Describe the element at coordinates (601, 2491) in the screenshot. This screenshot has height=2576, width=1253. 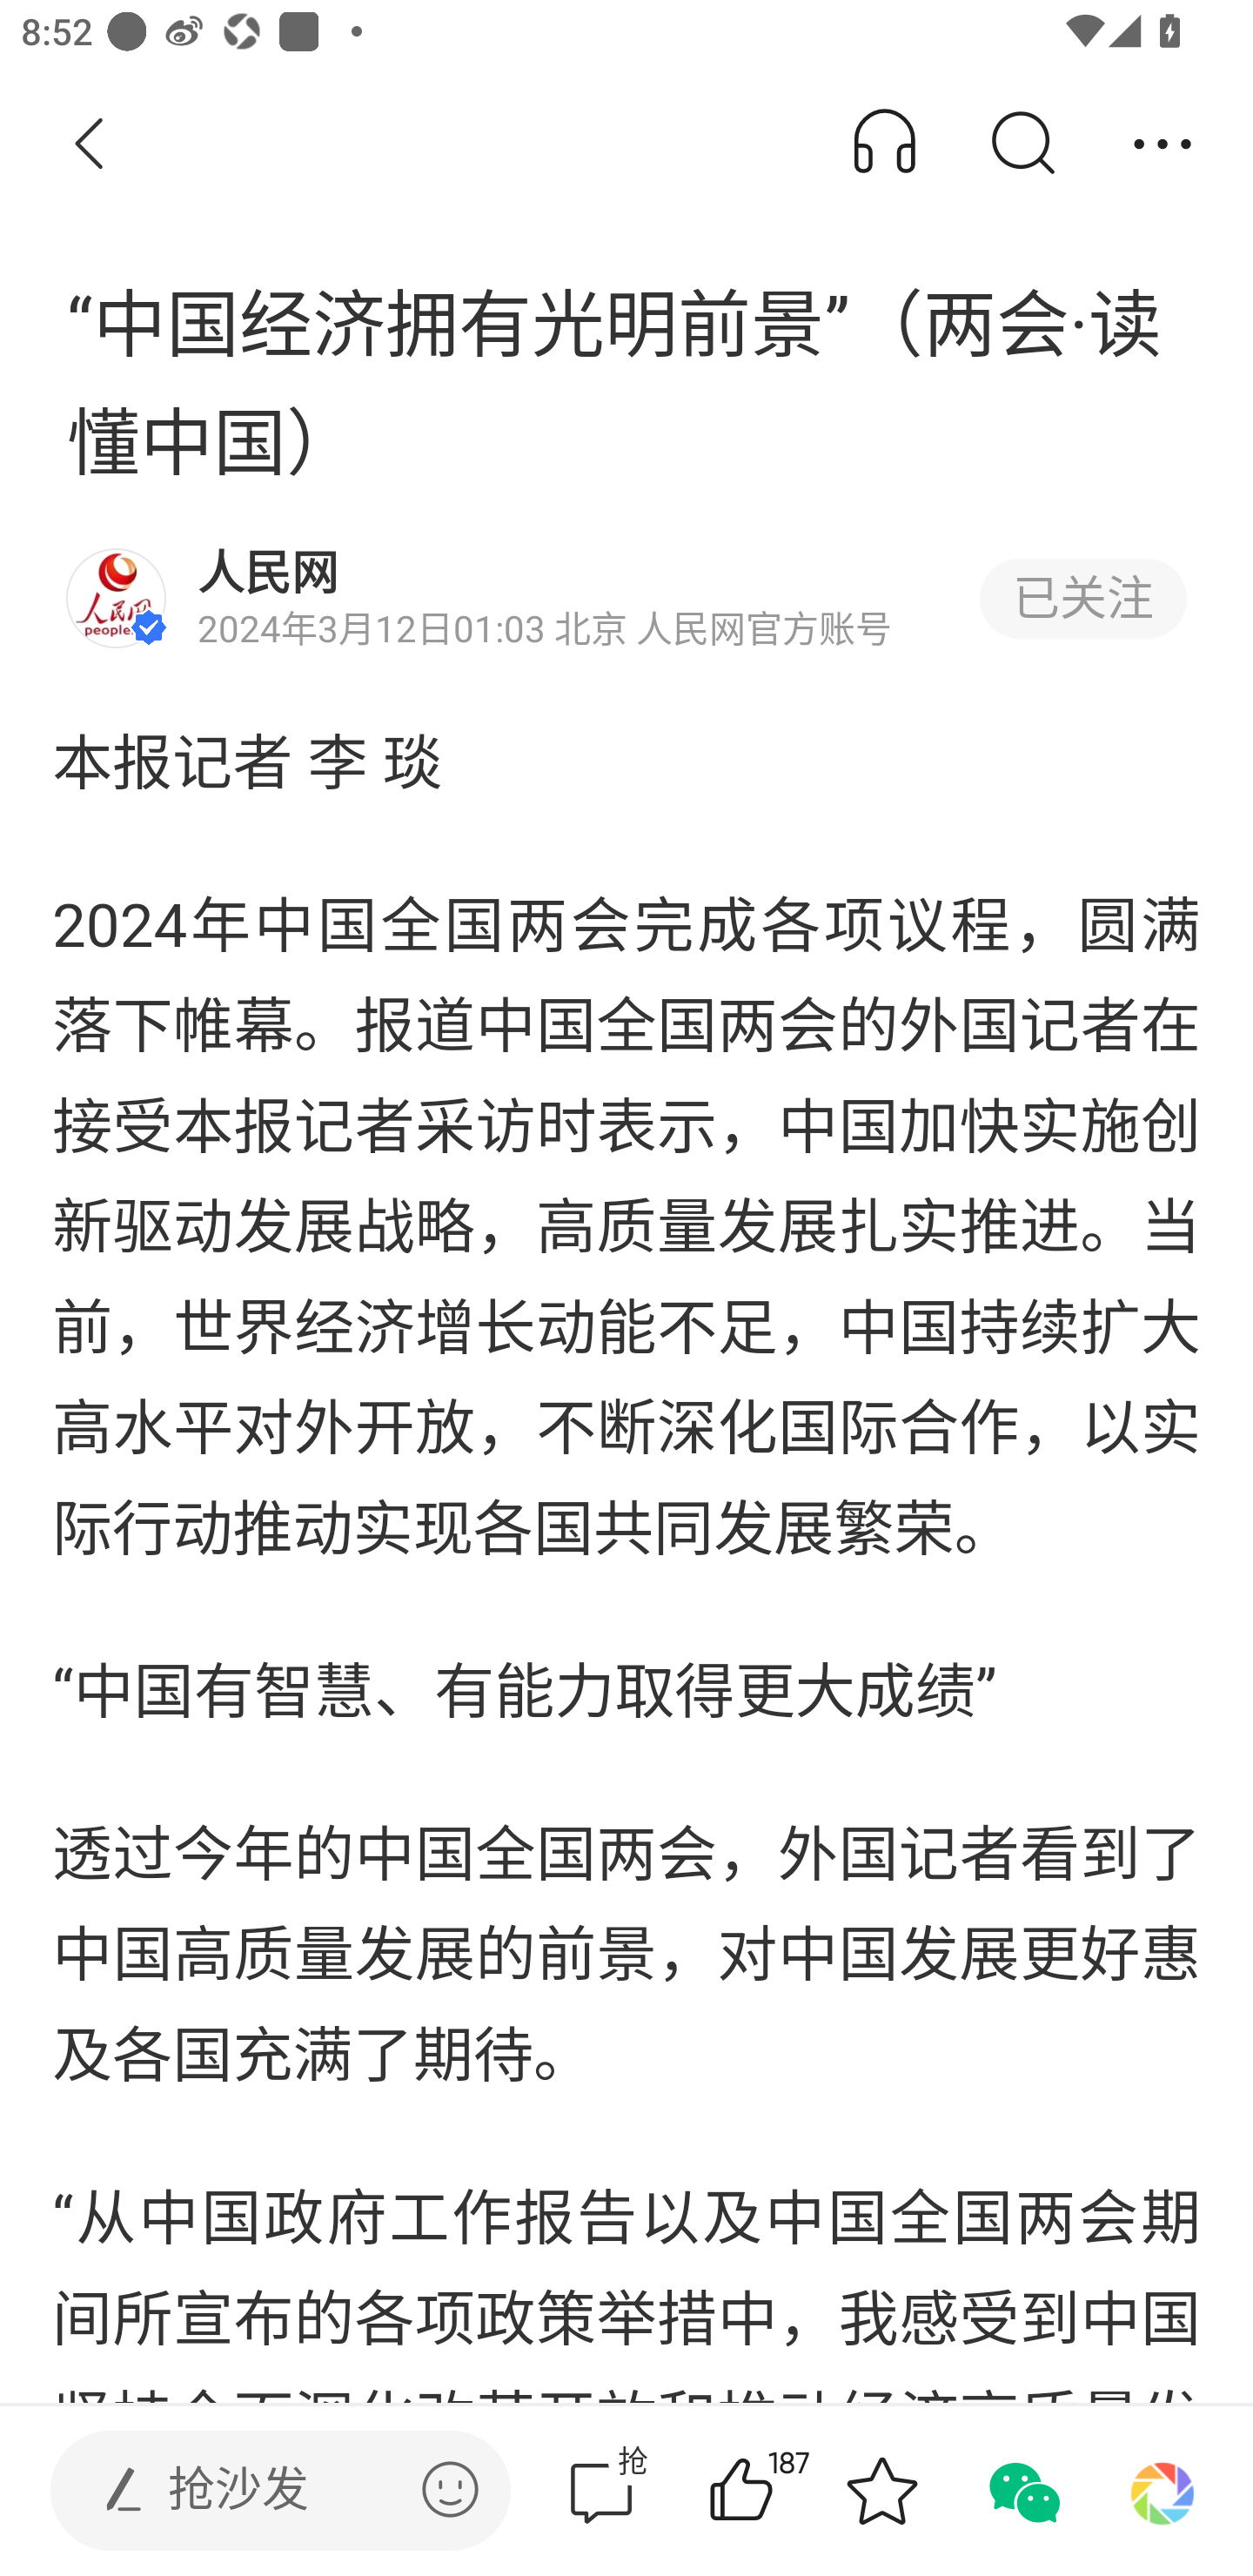
I see `抢评论  抢 评论` at that location.